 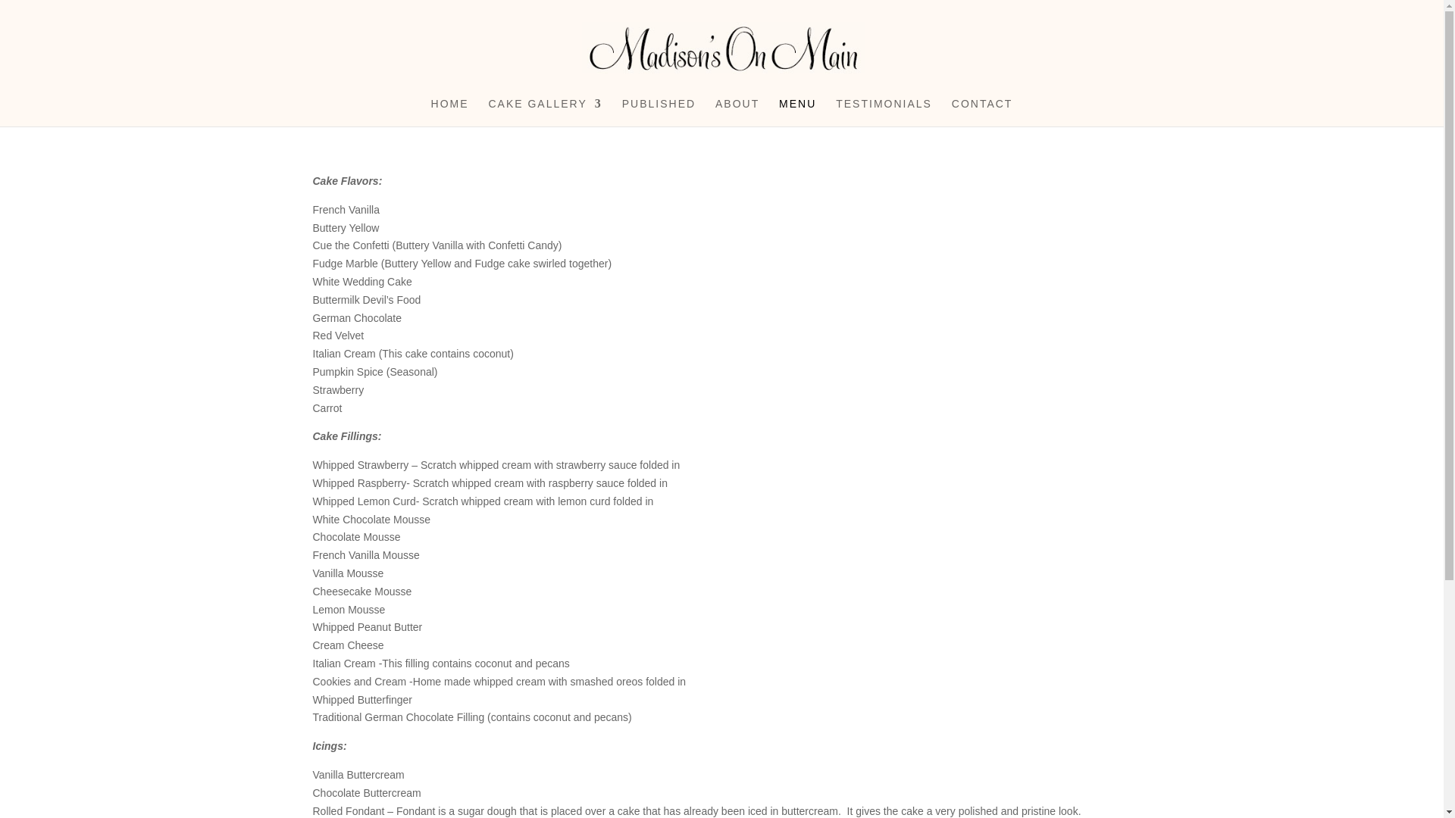 What do you see at coordinates (659, 112) in the screenshot?
I see `PUBLISHED` at bounding box center [659, 112].